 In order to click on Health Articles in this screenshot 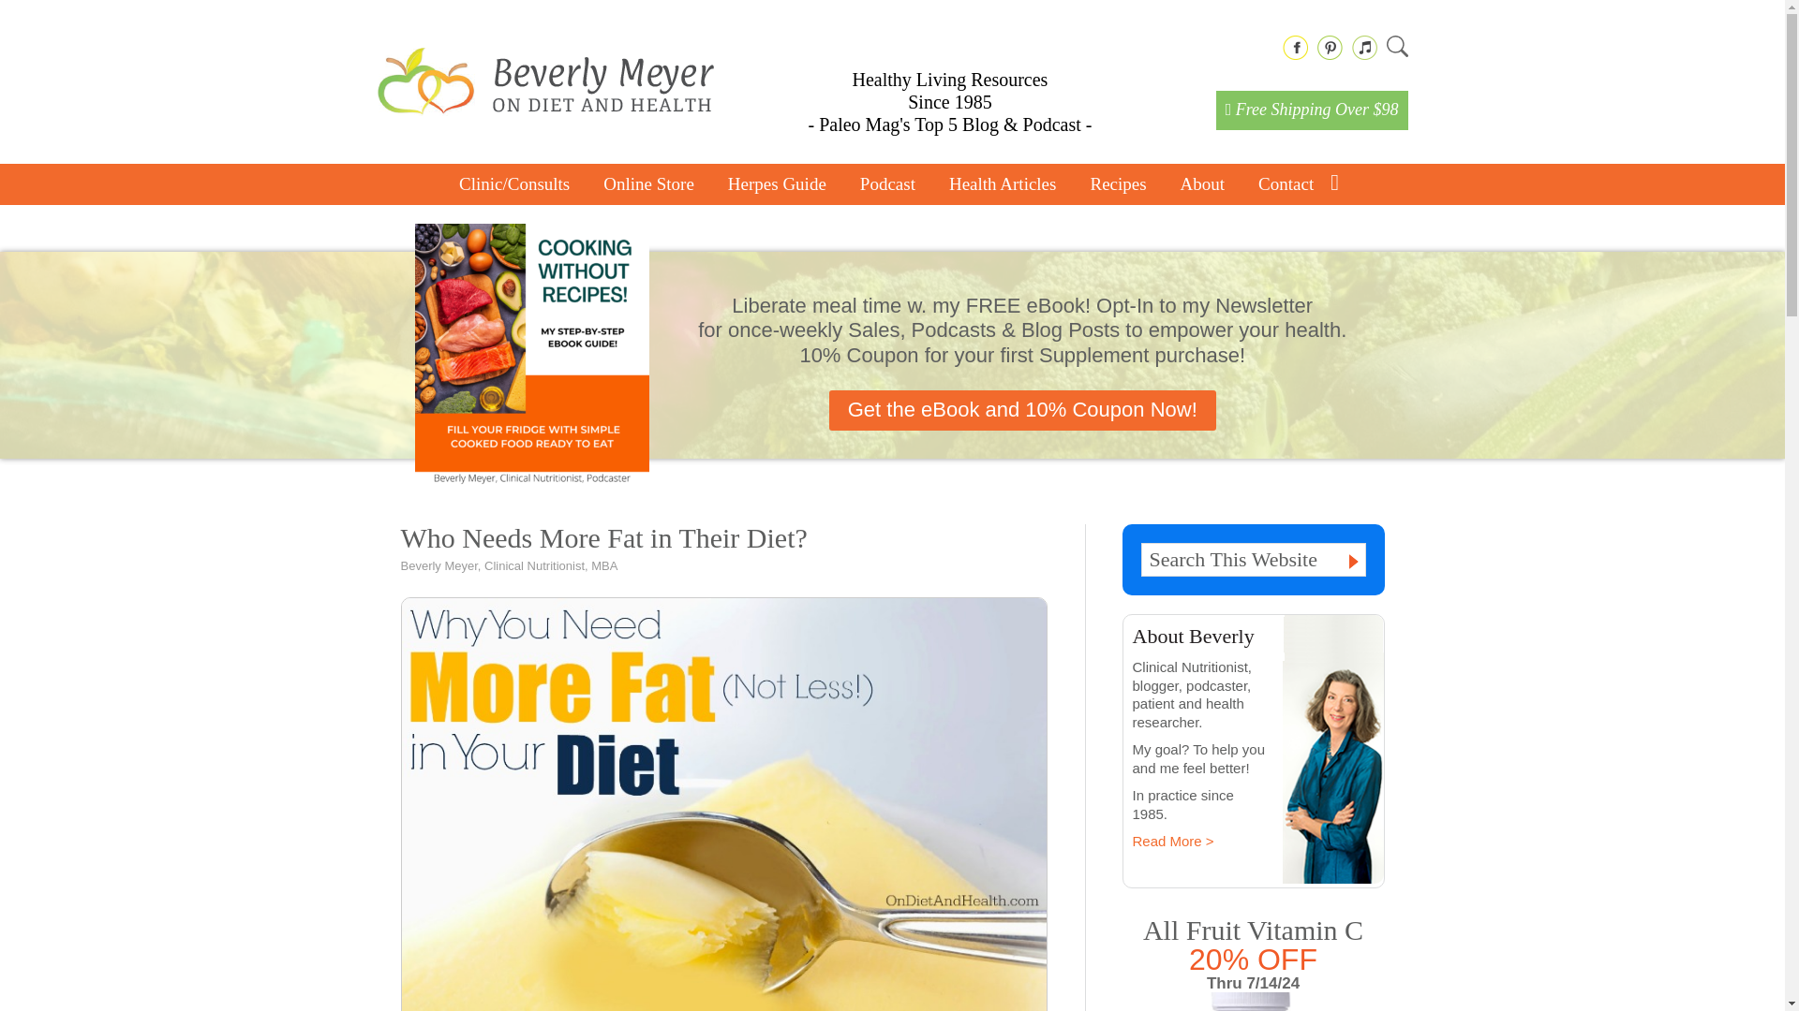, I will do `click(1003, 184)`.